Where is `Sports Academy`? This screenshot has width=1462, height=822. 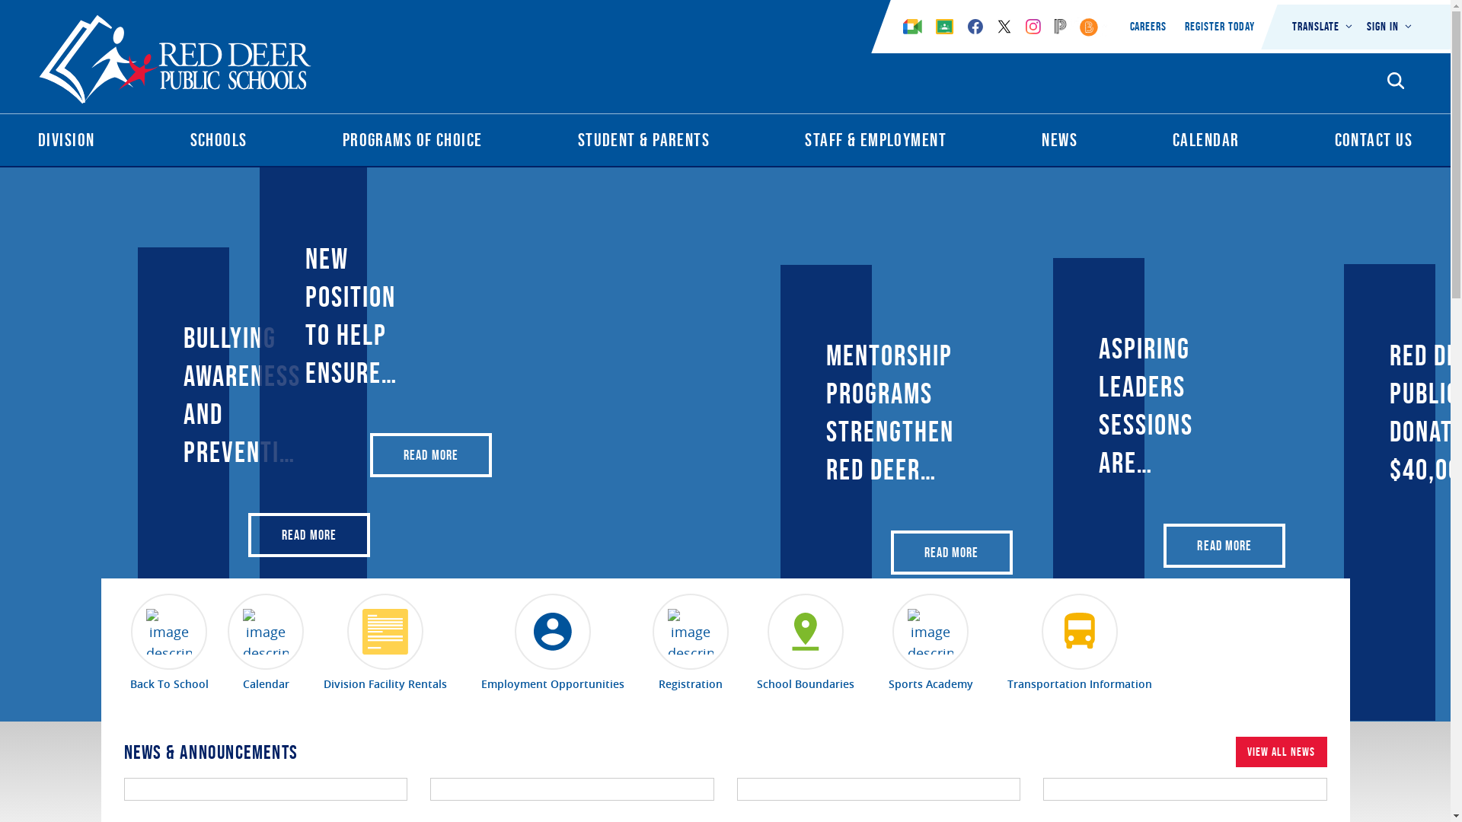
Sports Academy is located at coordinates (931, 643).